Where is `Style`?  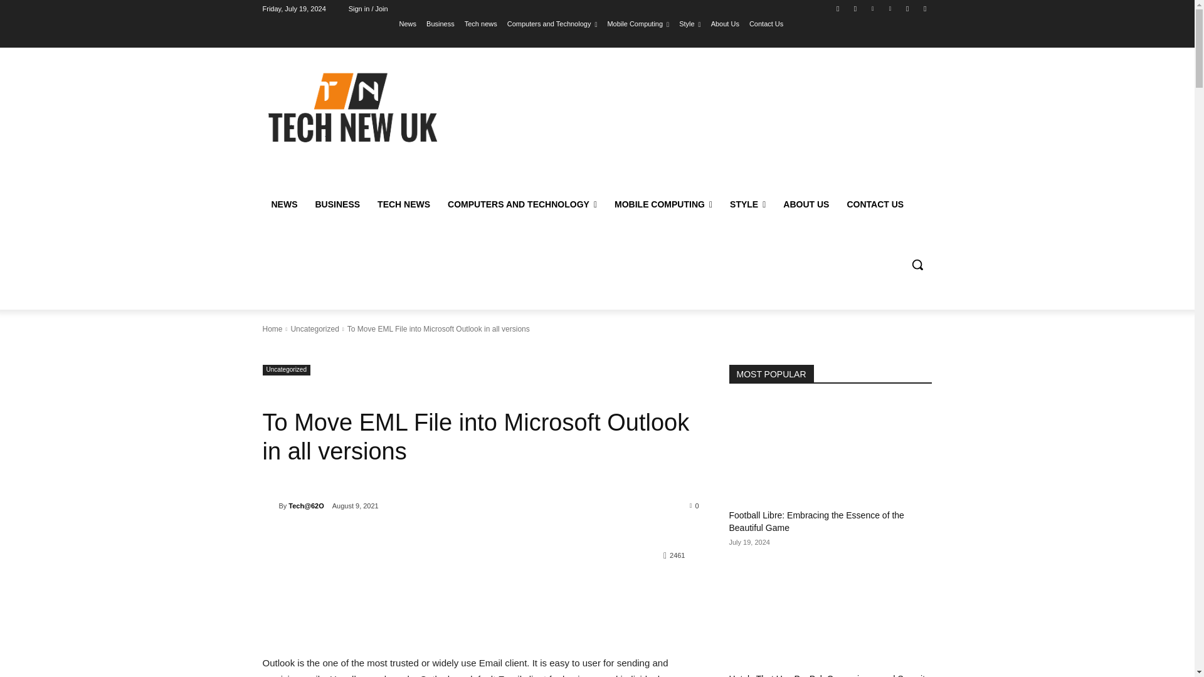
Style is located at coordinates (690, 23).